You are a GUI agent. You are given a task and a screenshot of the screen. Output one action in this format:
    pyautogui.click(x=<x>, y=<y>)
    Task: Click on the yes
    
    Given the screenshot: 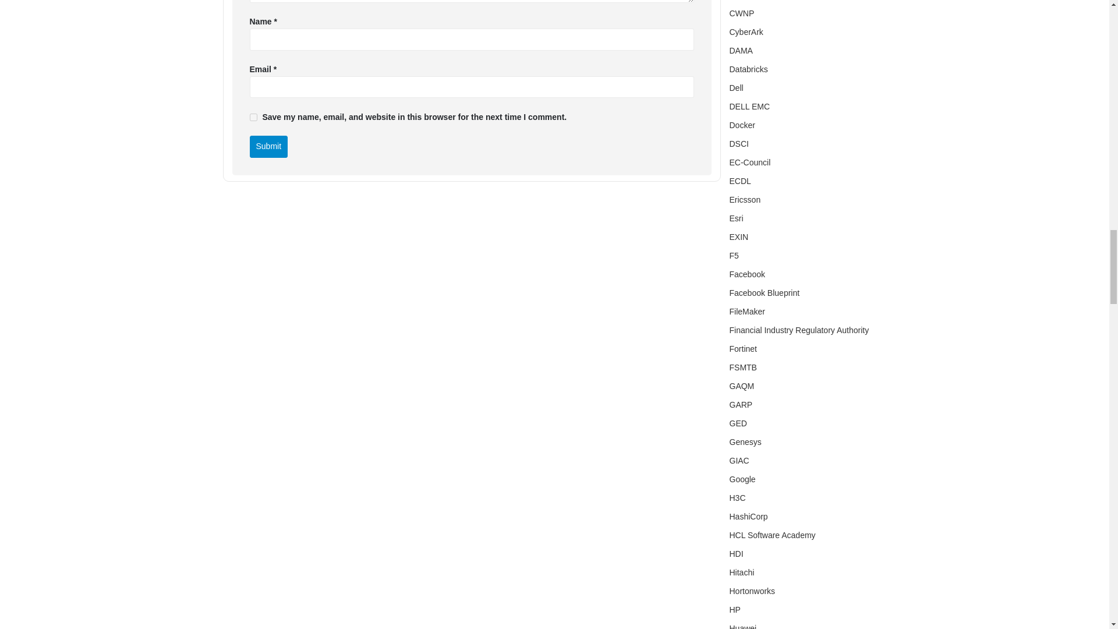 What is the action you would take?
    pyautogui.click(x=253, y=118)
    